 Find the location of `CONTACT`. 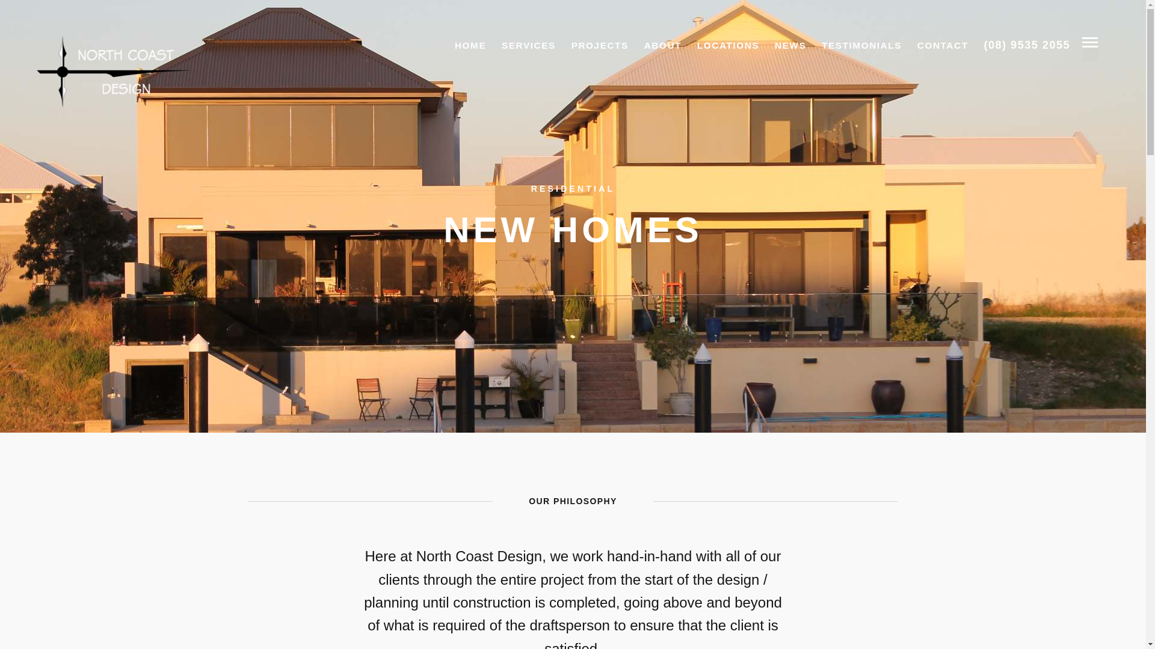

CONTACT is located at coordinates (943, 46).